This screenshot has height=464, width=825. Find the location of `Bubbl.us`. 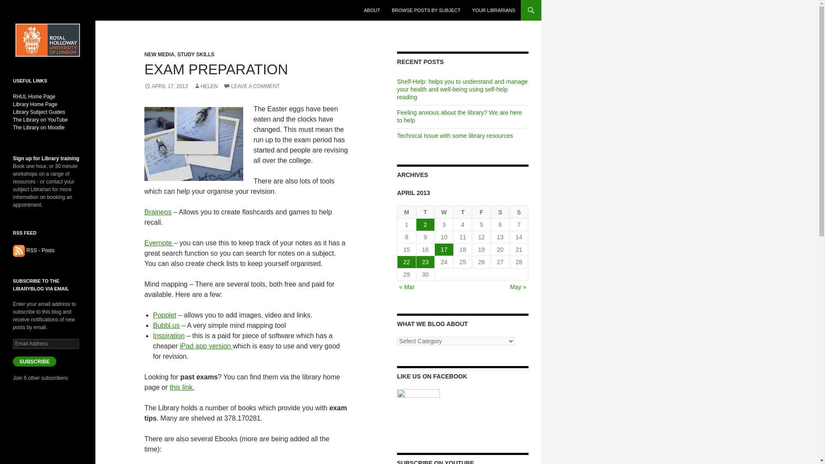

Bubbl.us is located at coordinates (166, 325).